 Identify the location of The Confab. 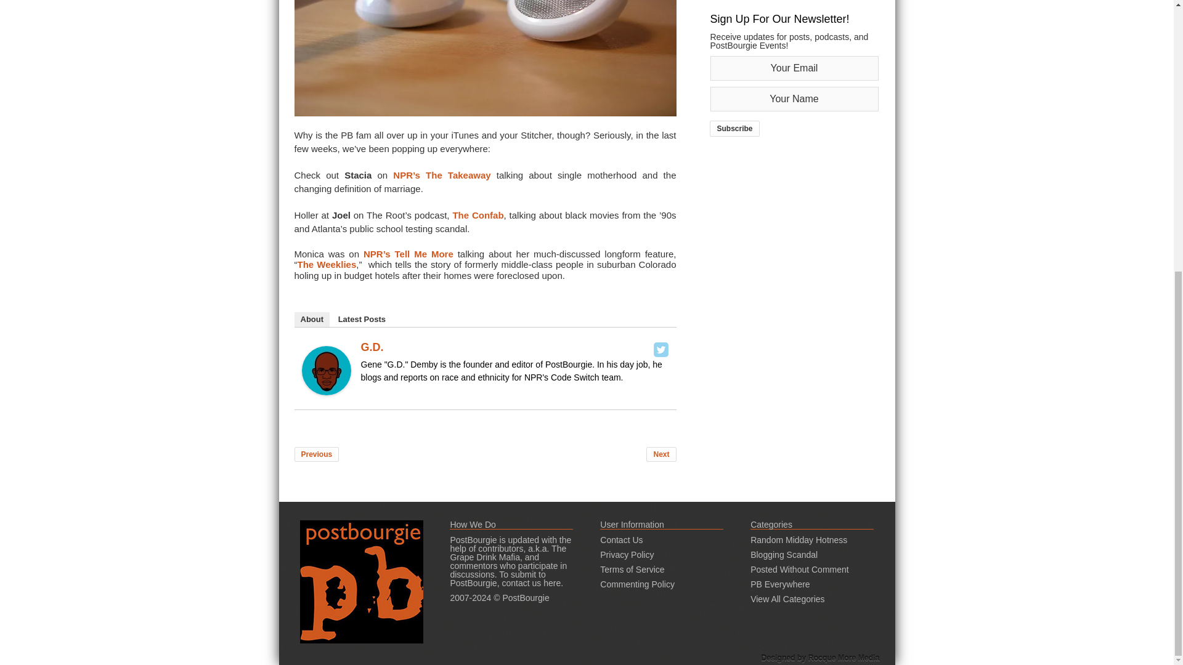
(478, 214).